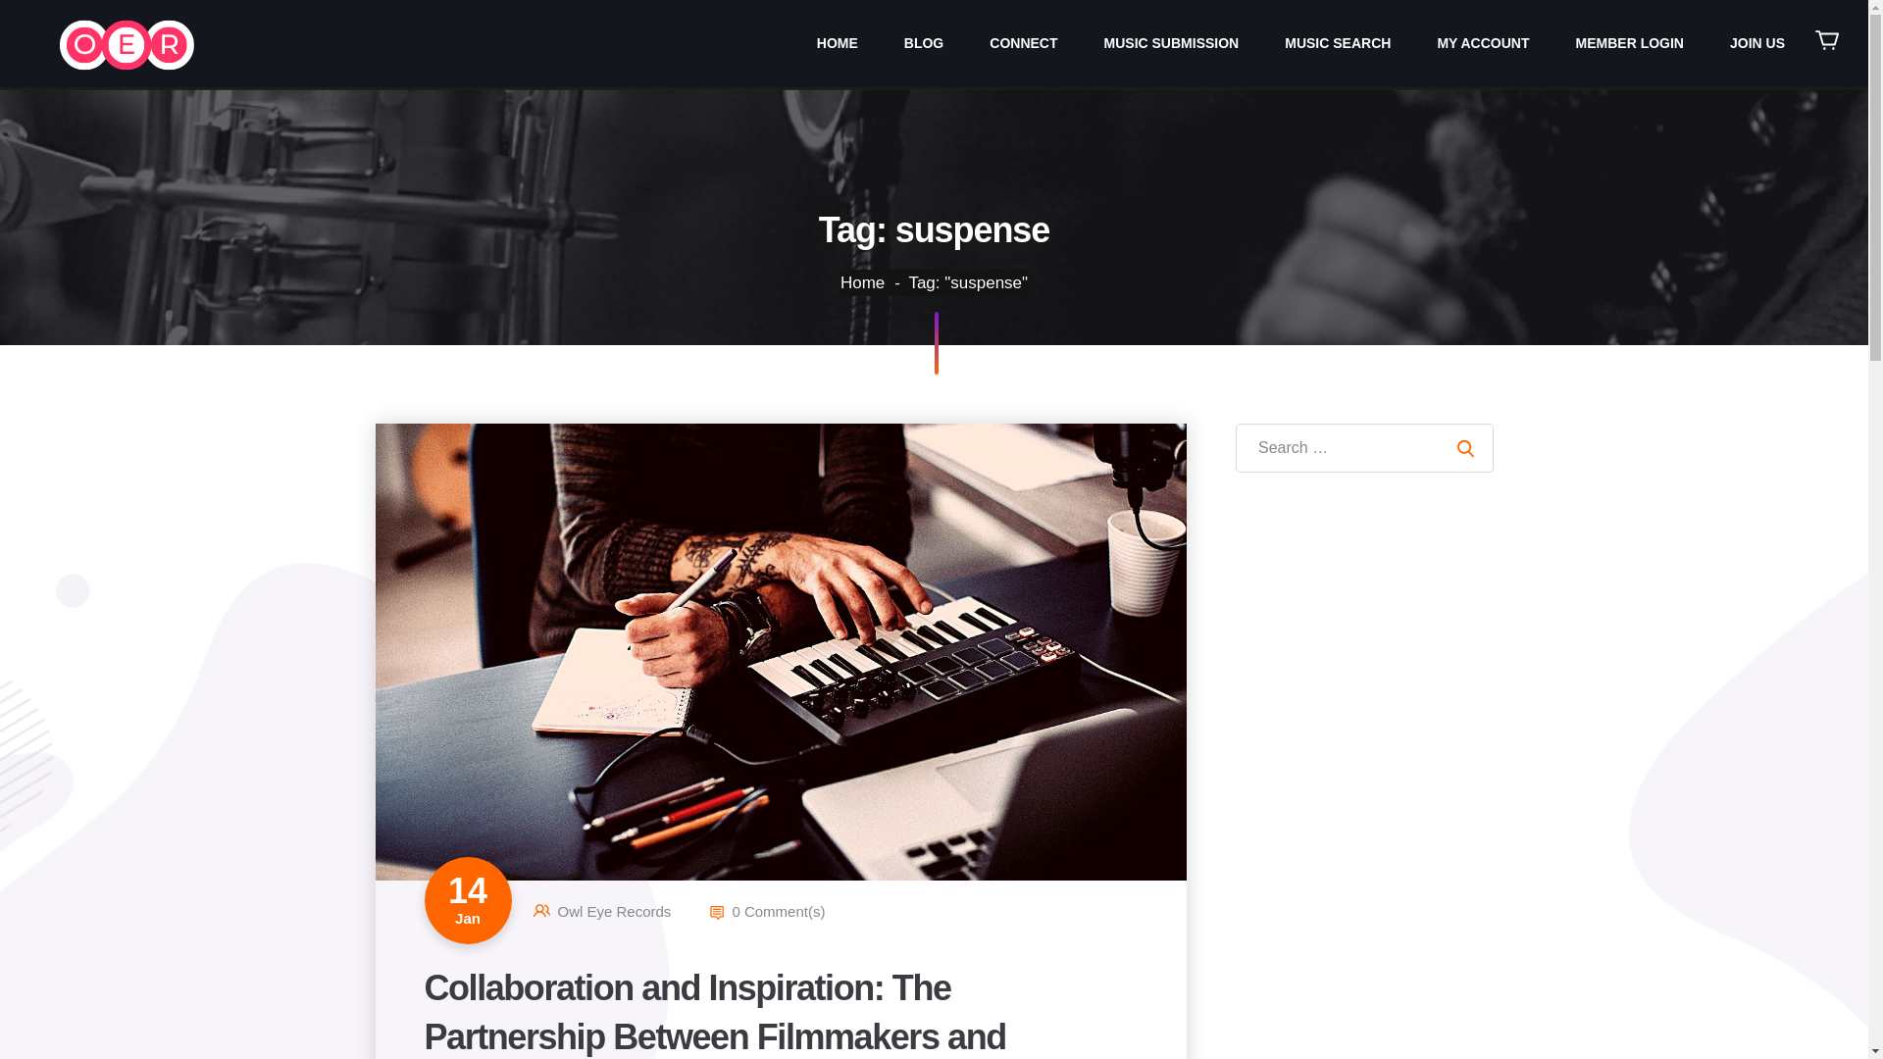 This screenshot has width=1883, height=1059. I want to click on MUSIC SUBMISSION, so click(1171, 43).